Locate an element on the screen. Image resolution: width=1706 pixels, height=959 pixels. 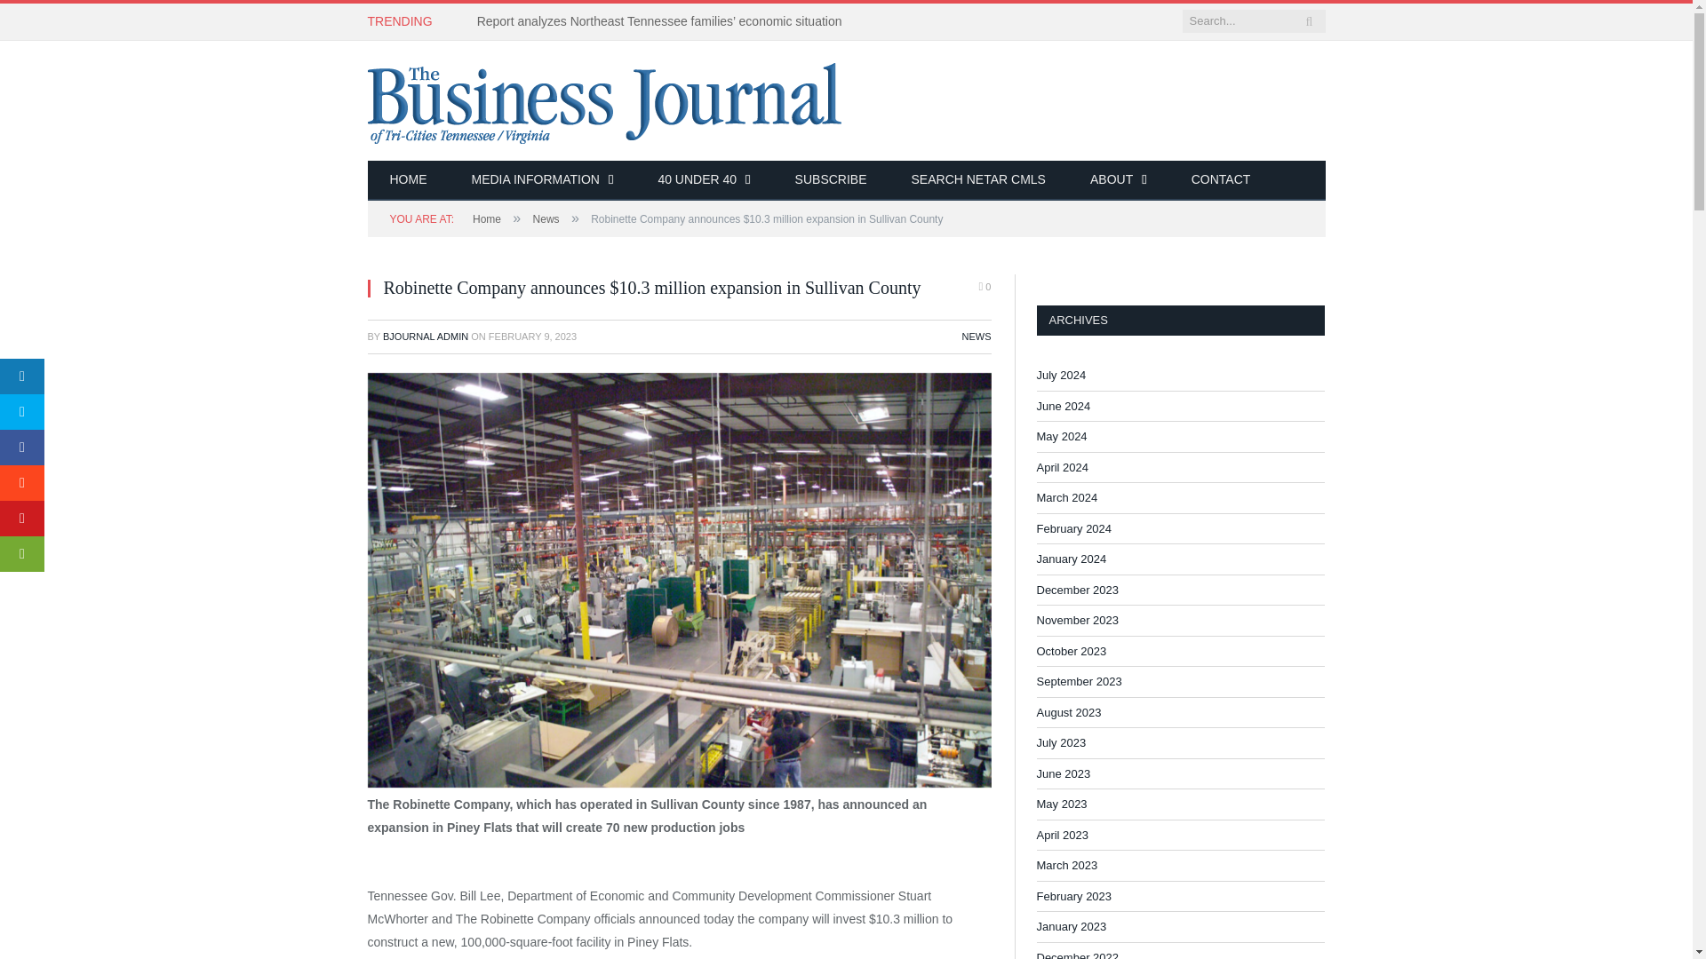
Posts by BJournal Admin is located at coordinates (425, 336).